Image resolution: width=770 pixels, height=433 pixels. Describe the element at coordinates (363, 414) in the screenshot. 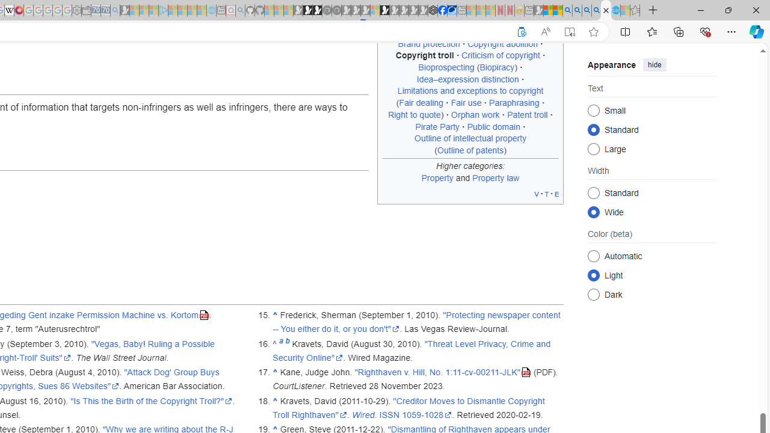

I see `Wired` at that location.